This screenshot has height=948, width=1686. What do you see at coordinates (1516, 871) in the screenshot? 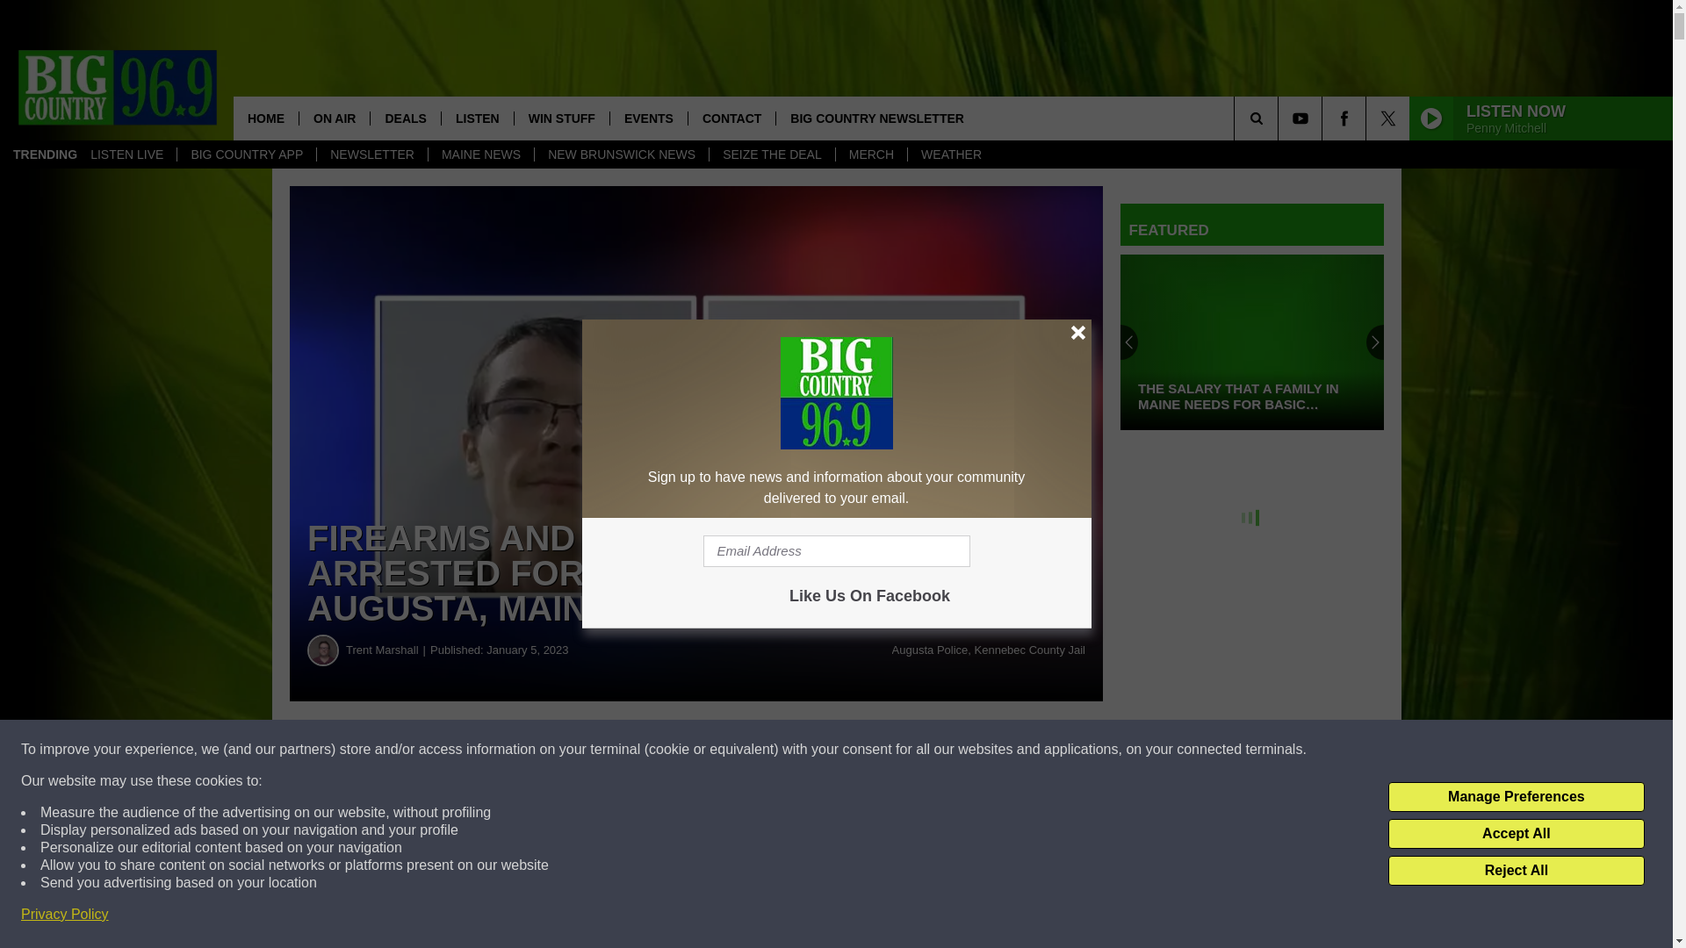
I see `Reject All` at bounding box center [1516, 871].